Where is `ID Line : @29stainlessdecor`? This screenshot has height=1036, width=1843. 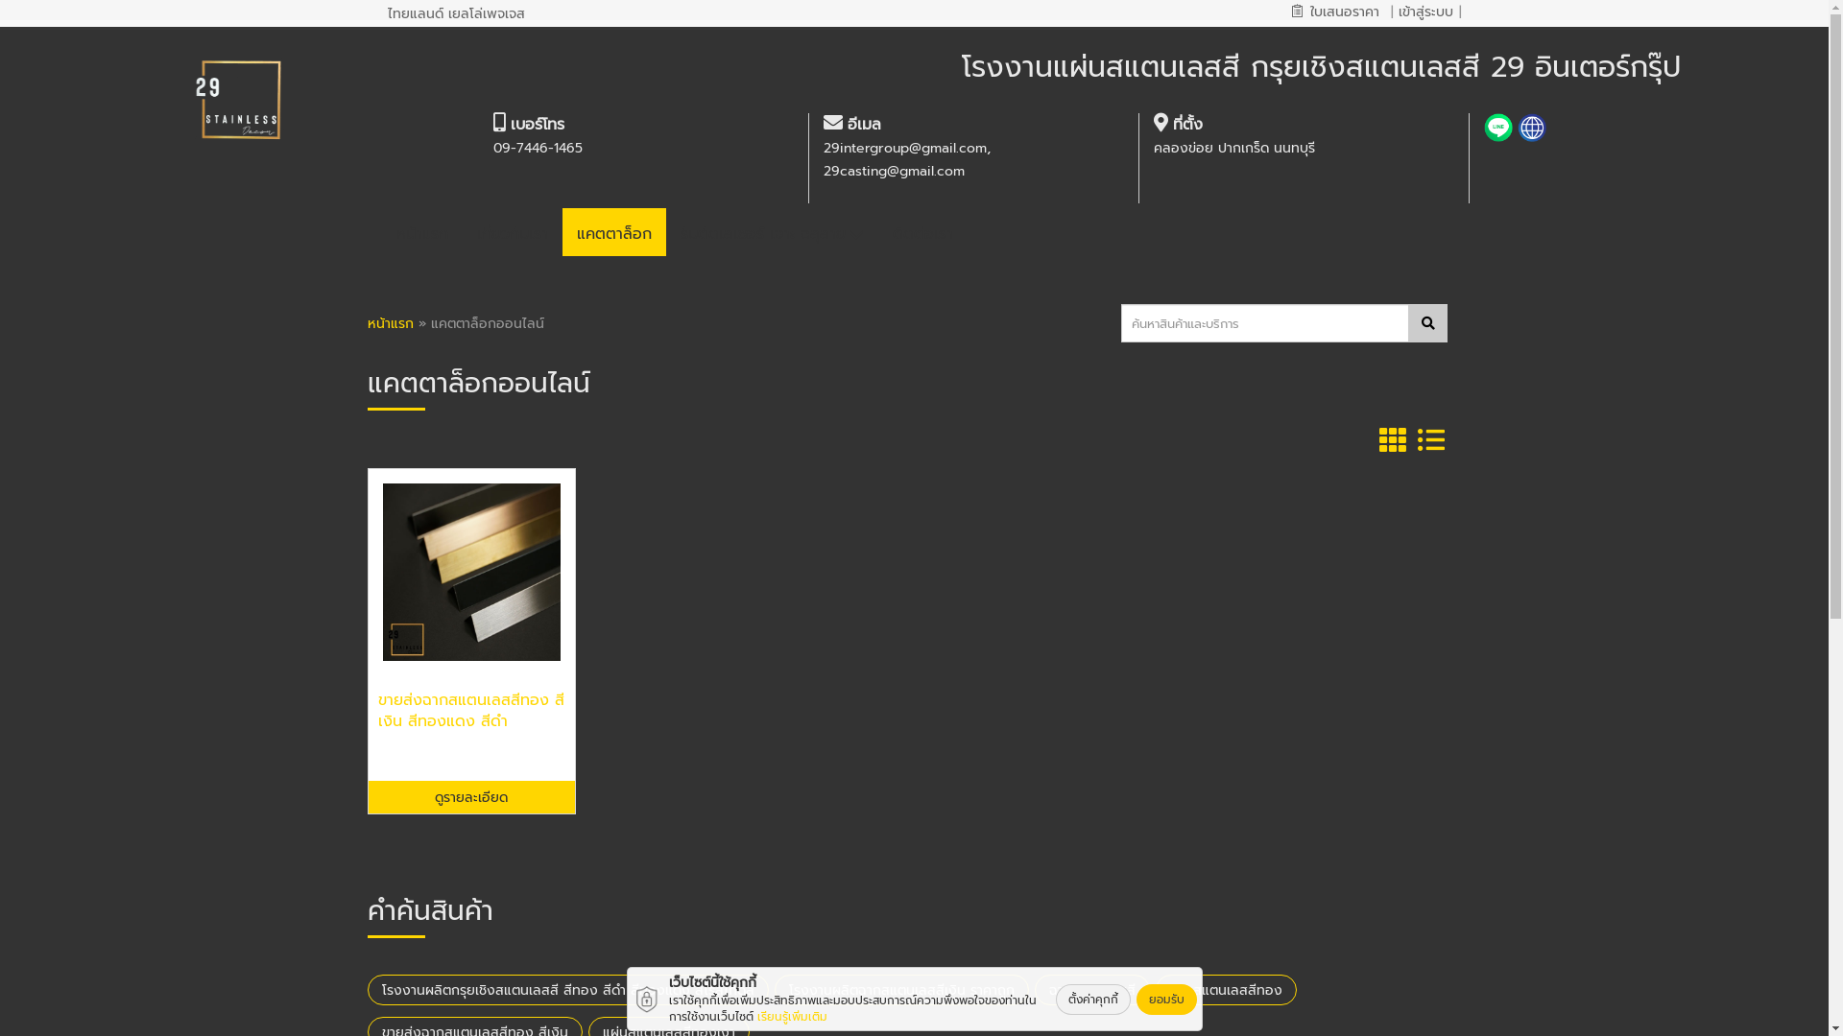 ID Line : @29stainlessdecor is located at coordinates (1501, 129).